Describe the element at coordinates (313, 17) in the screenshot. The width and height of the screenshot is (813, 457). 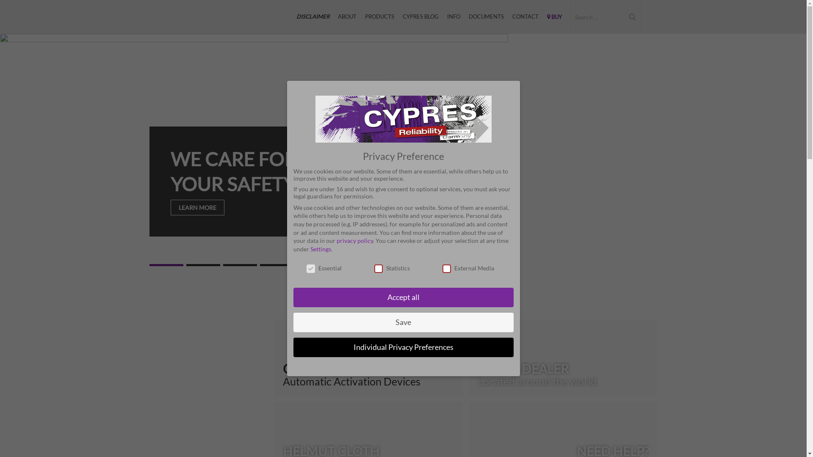
I see `DISCLAIMER` at that location.